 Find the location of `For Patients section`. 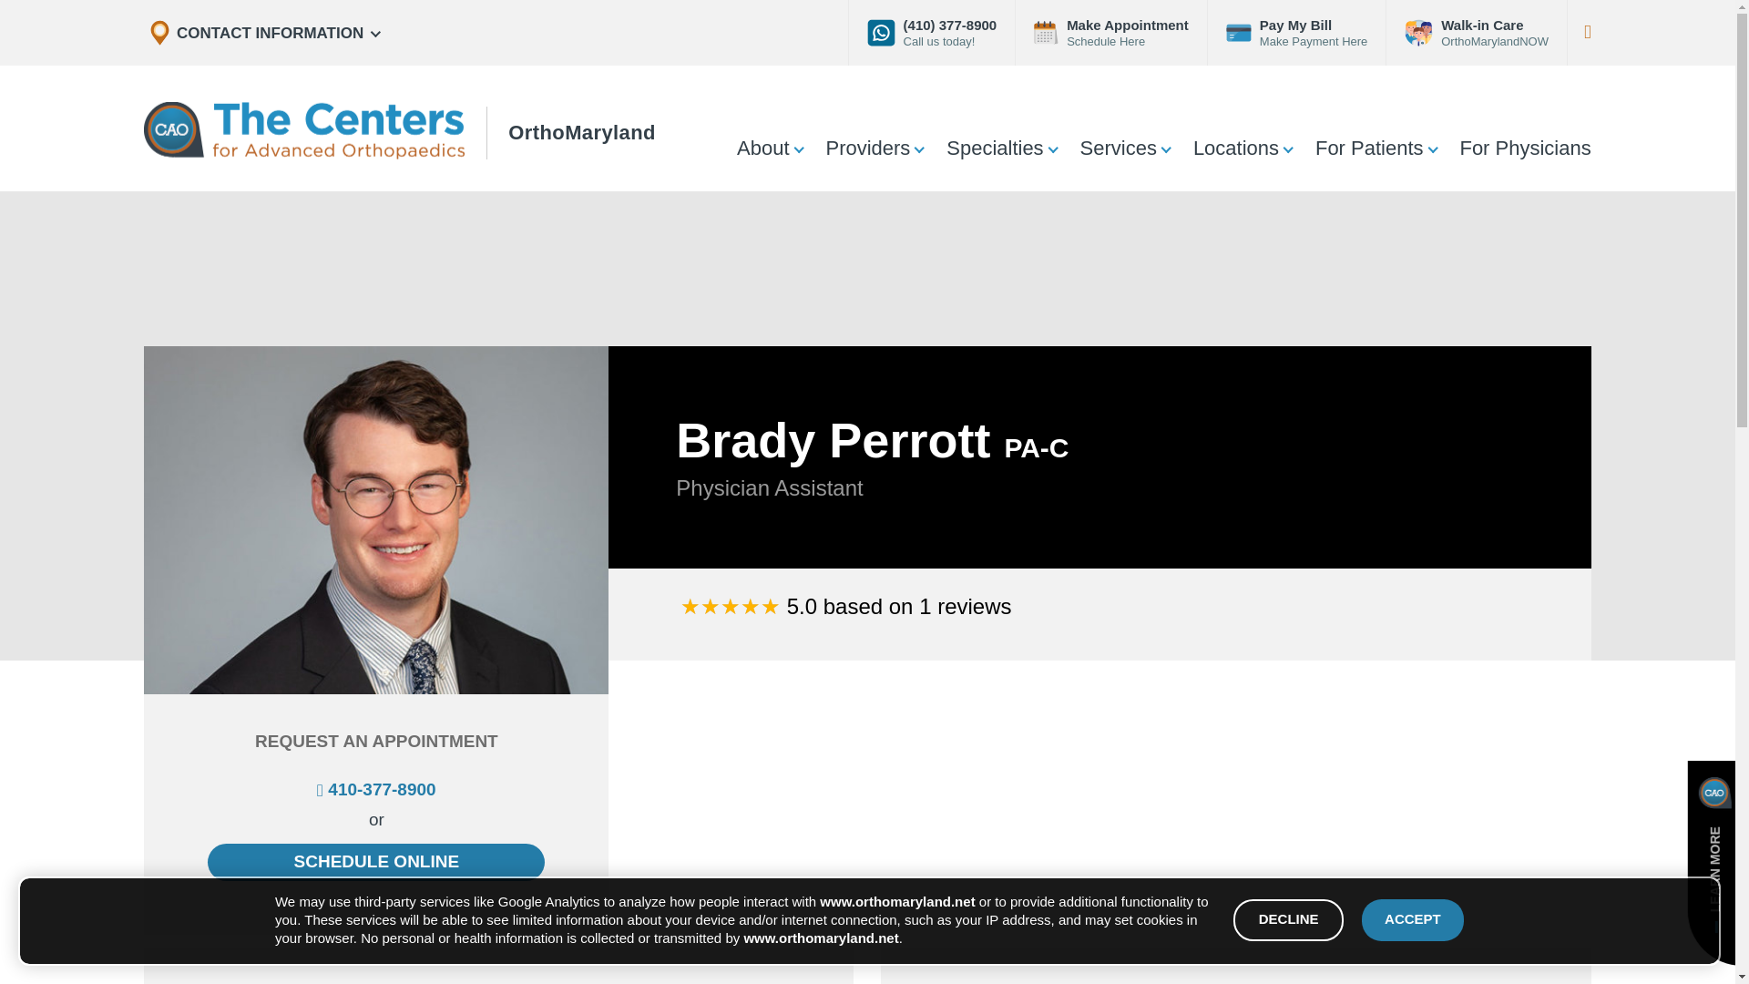

For Patients section is located at coordinates (797, 148).